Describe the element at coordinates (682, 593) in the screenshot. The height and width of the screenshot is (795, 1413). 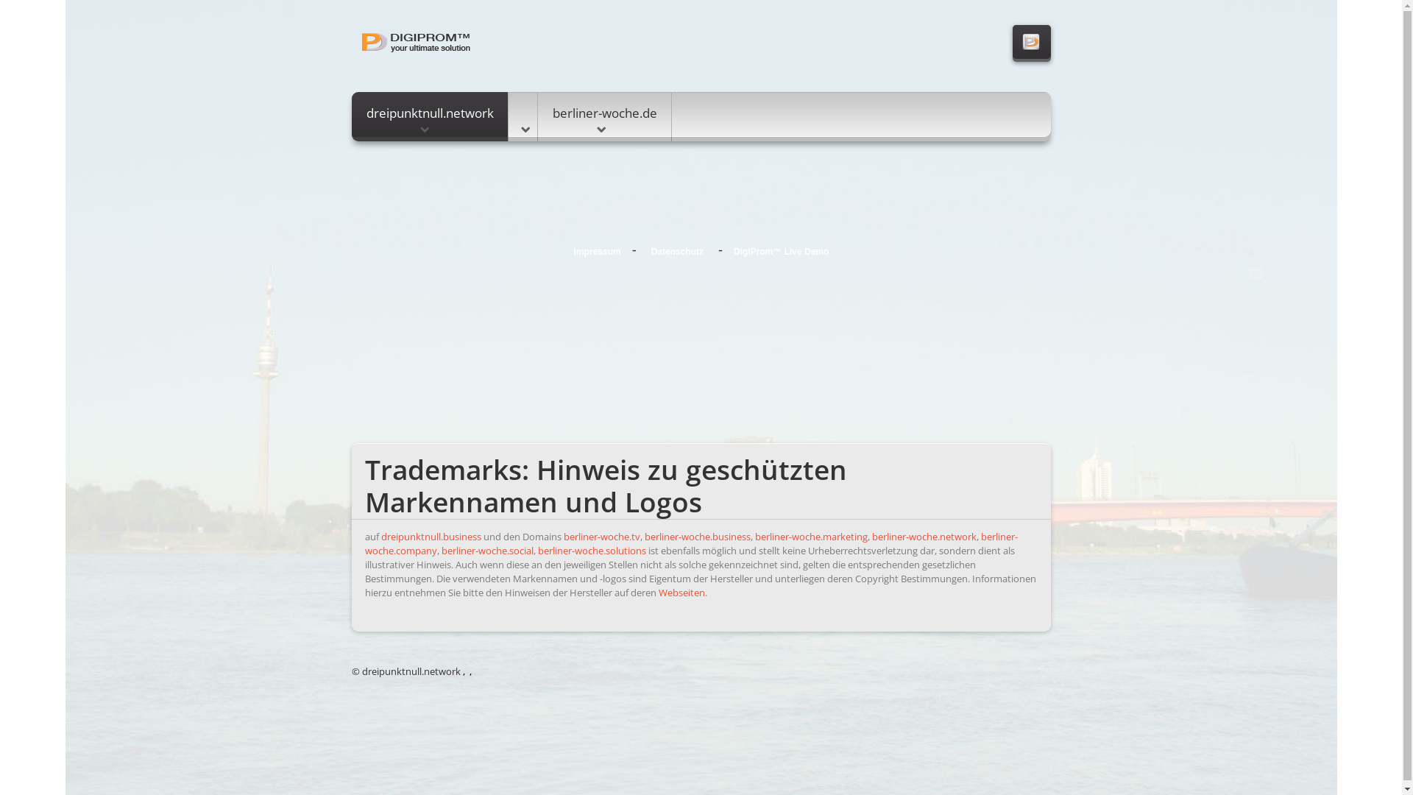
I see `Webseiten.` at that location.